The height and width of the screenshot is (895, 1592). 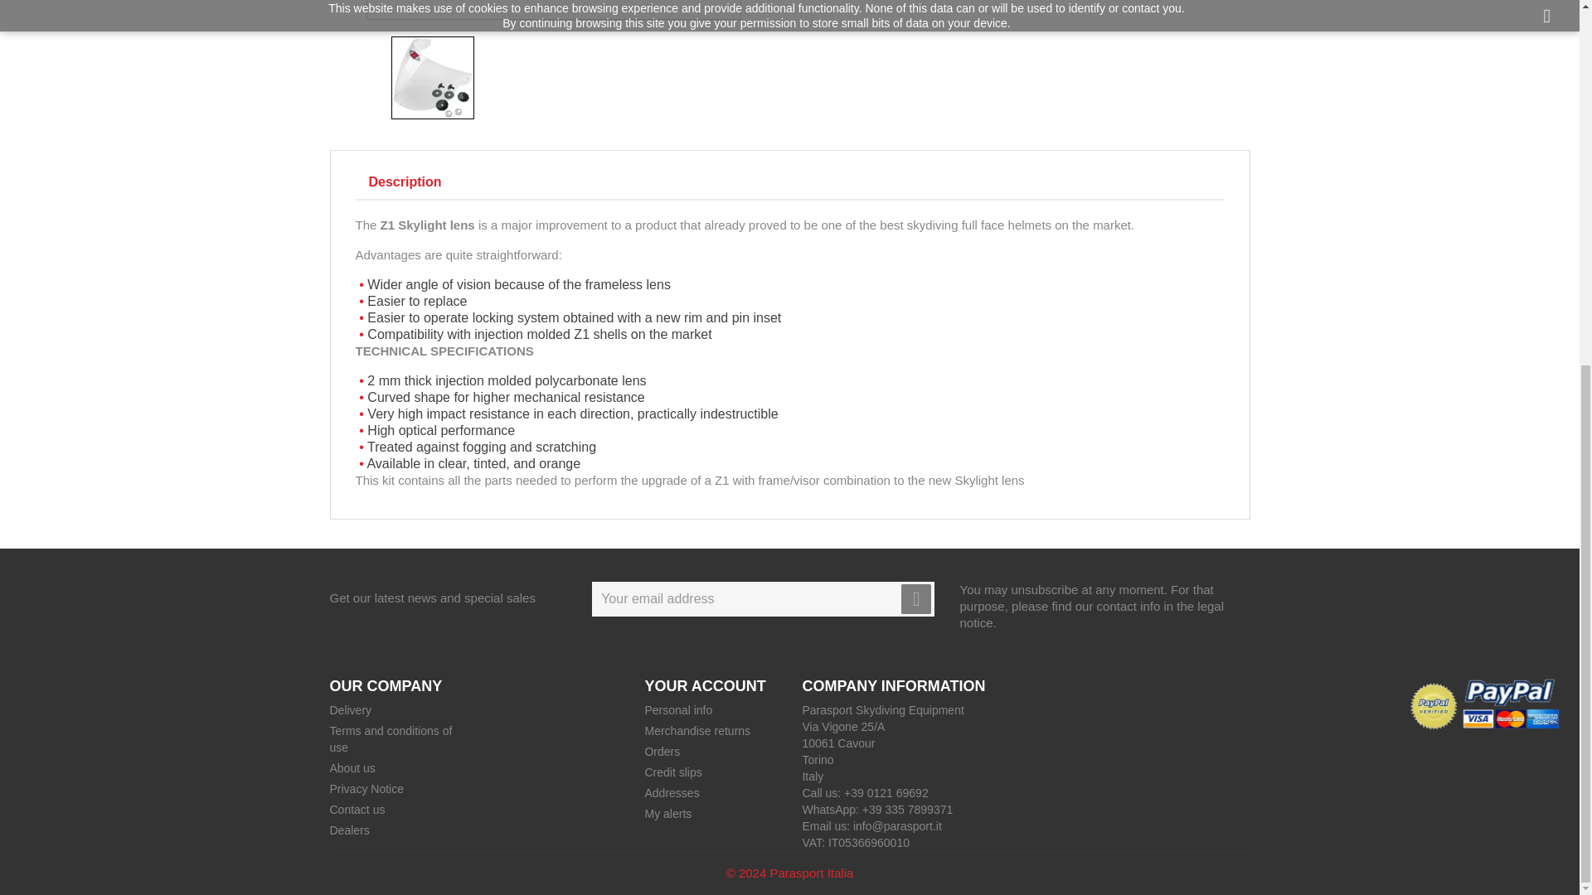 I want to click on Credit slips, so click(x=673, y=772).